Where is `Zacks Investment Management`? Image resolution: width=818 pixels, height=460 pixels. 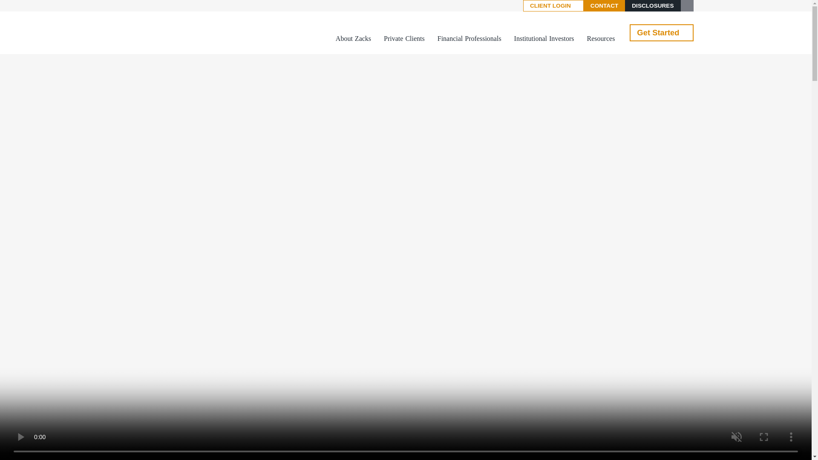
Zacks Investment Management is located at coordinates (153, 32).